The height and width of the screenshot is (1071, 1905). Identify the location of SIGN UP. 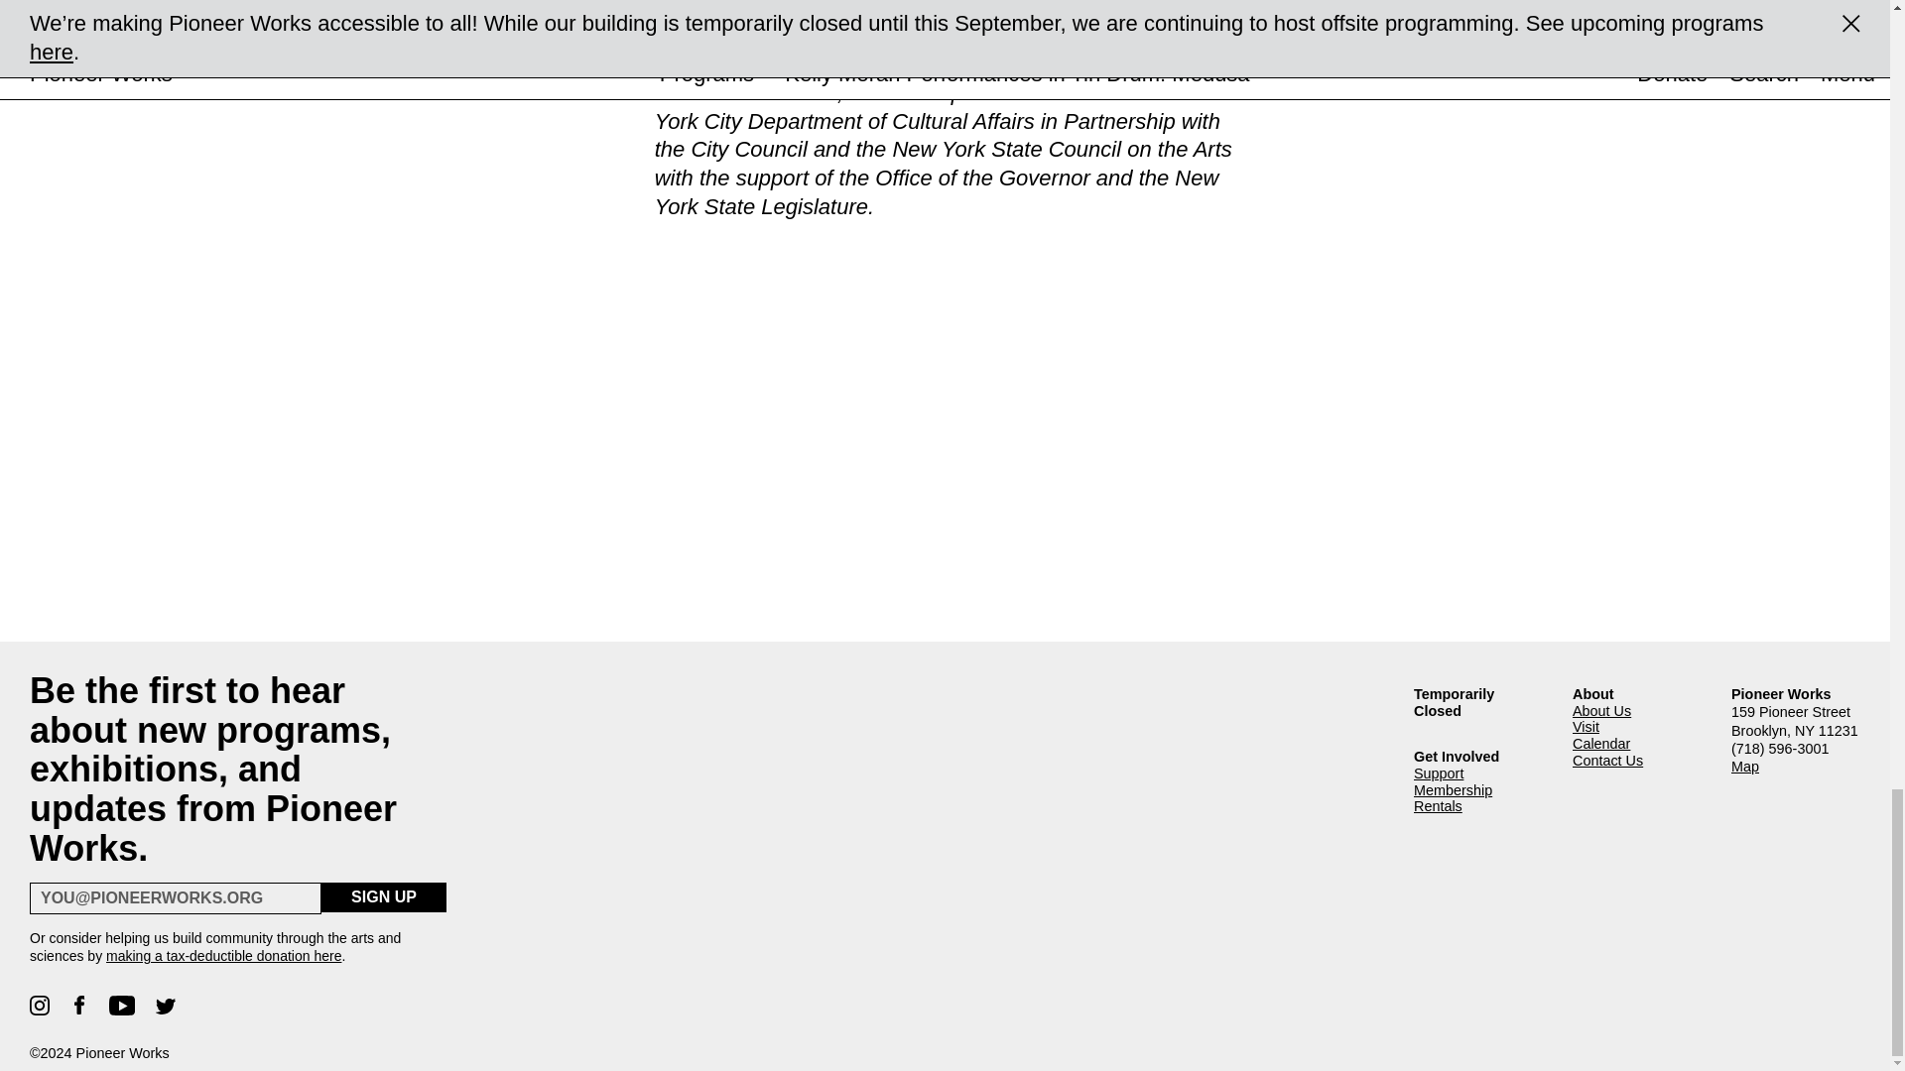
(383, 896).